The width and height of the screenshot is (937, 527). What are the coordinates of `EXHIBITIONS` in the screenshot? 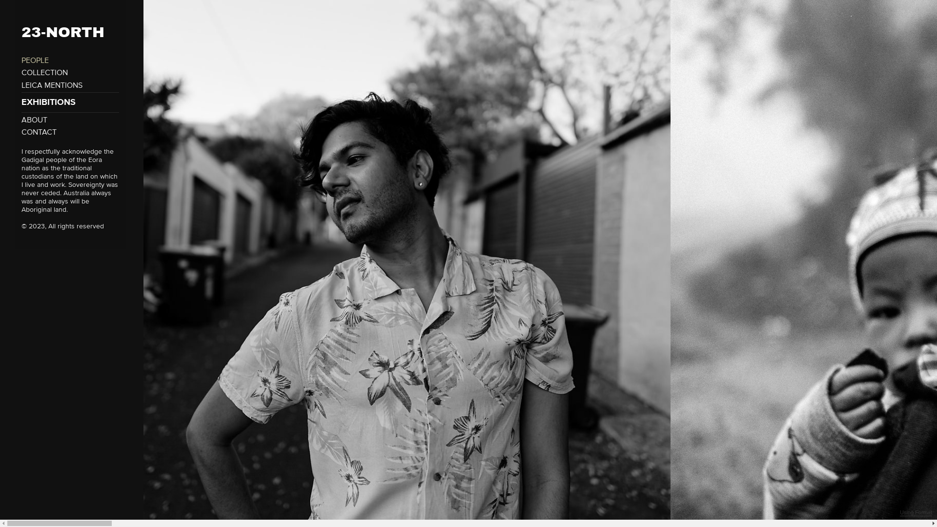 It's located at (70, 102).